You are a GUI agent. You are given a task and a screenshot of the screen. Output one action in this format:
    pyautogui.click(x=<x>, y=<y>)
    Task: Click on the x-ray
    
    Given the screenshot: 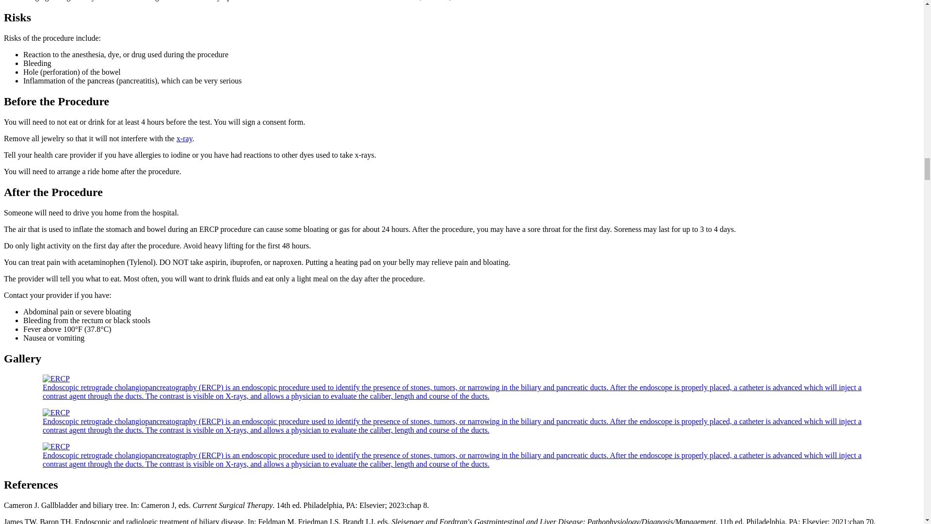 What is the action you would take?
    pyautogui.click(x=184, y=138)
    